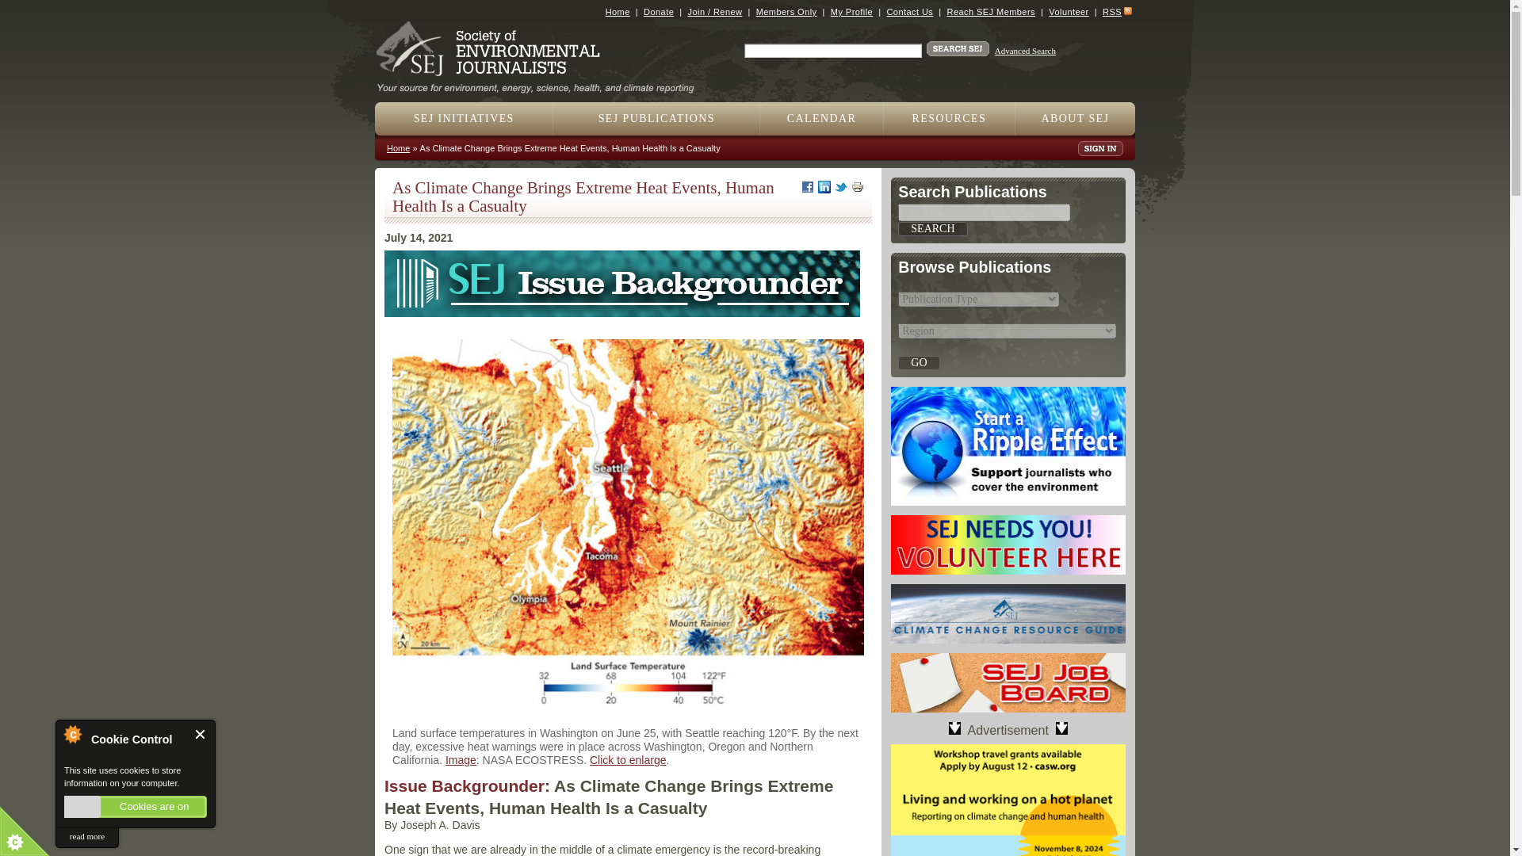  I want to click on My Profile, so click(851, 11).